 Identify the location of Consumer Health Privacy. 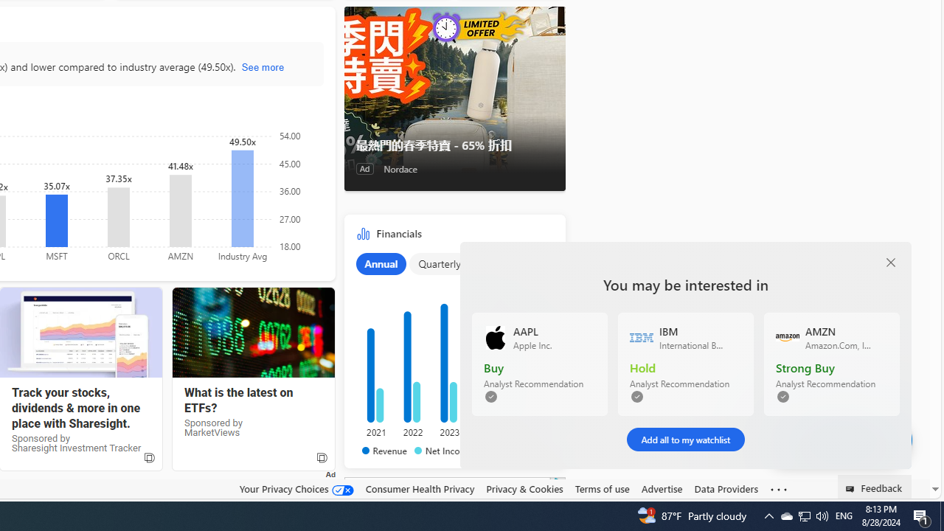
(420, 488).